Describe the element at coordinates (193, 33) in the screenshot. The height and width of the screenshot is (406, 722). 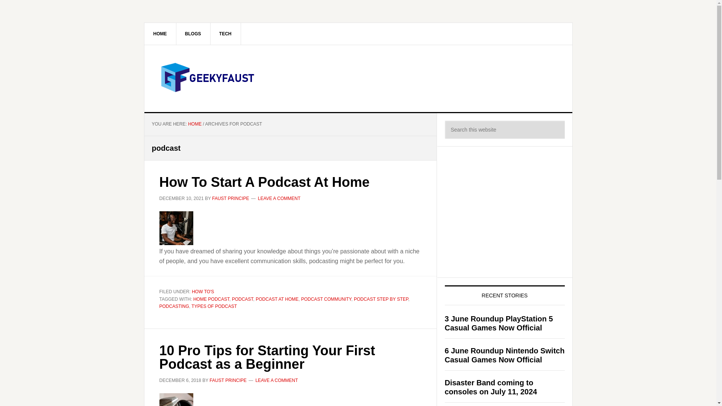
I see `BLOGS` at that location.